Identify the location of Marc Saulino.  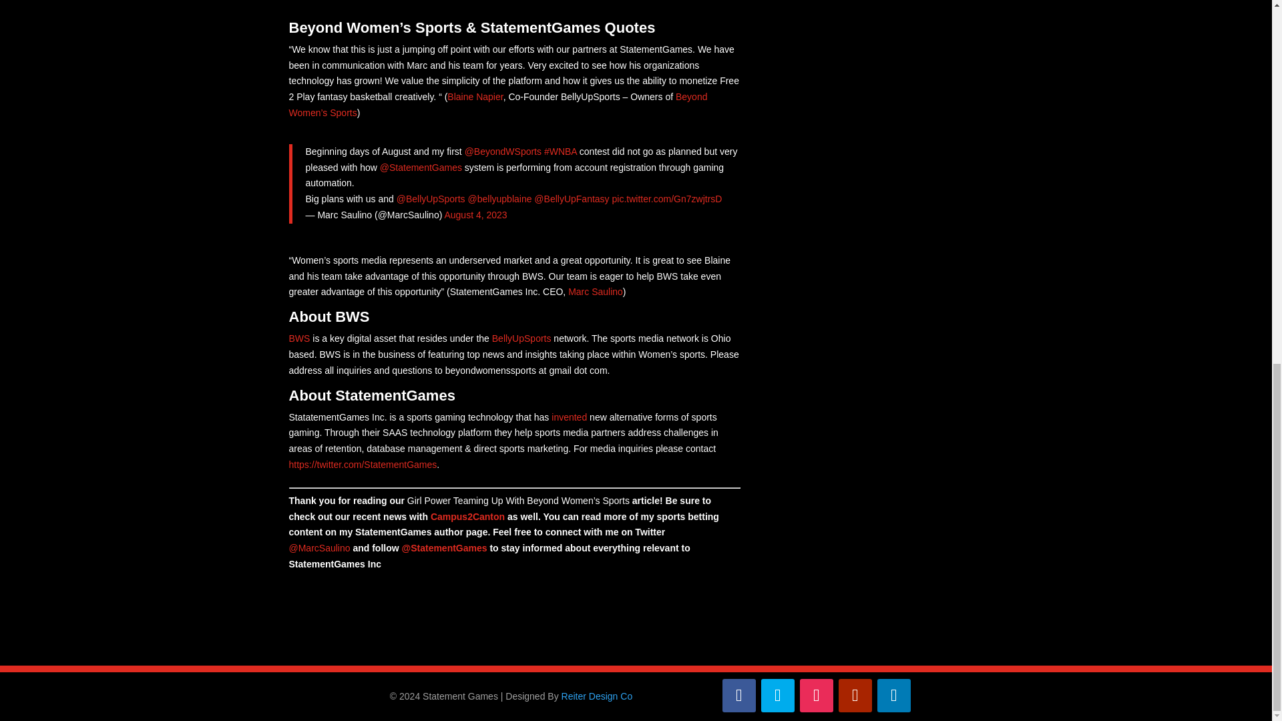
(596, 291).